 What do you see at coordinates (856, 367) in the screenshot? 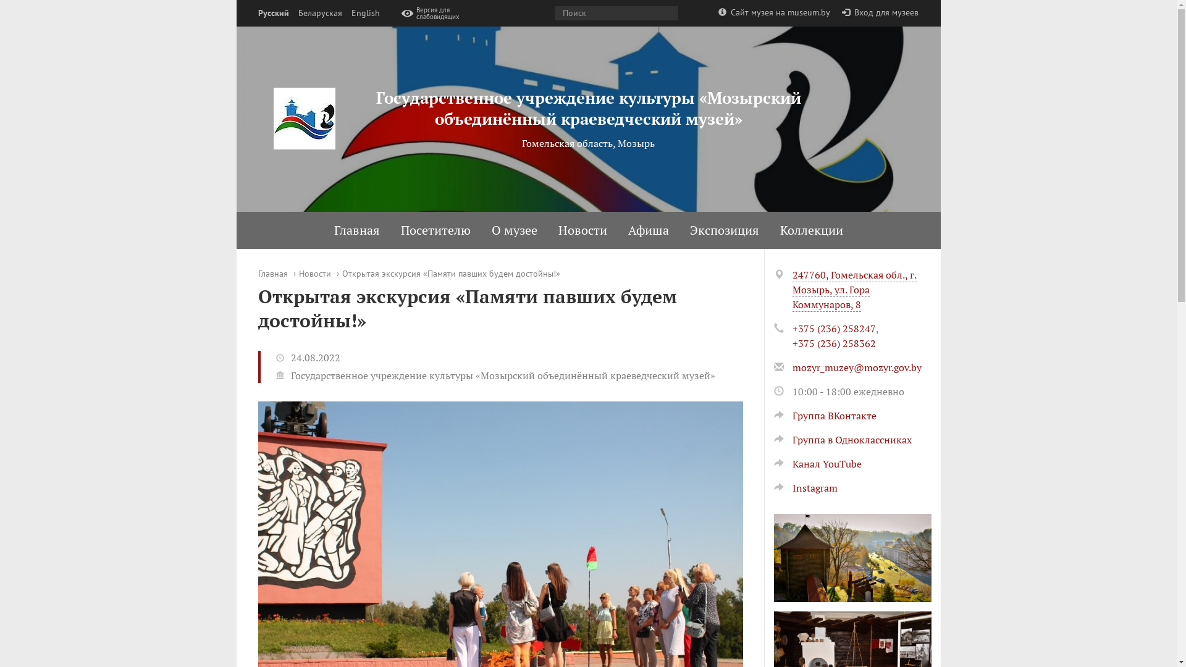
I see `mozyr_muzey@mozyr.gov.by` at bounding box center [856, 367].